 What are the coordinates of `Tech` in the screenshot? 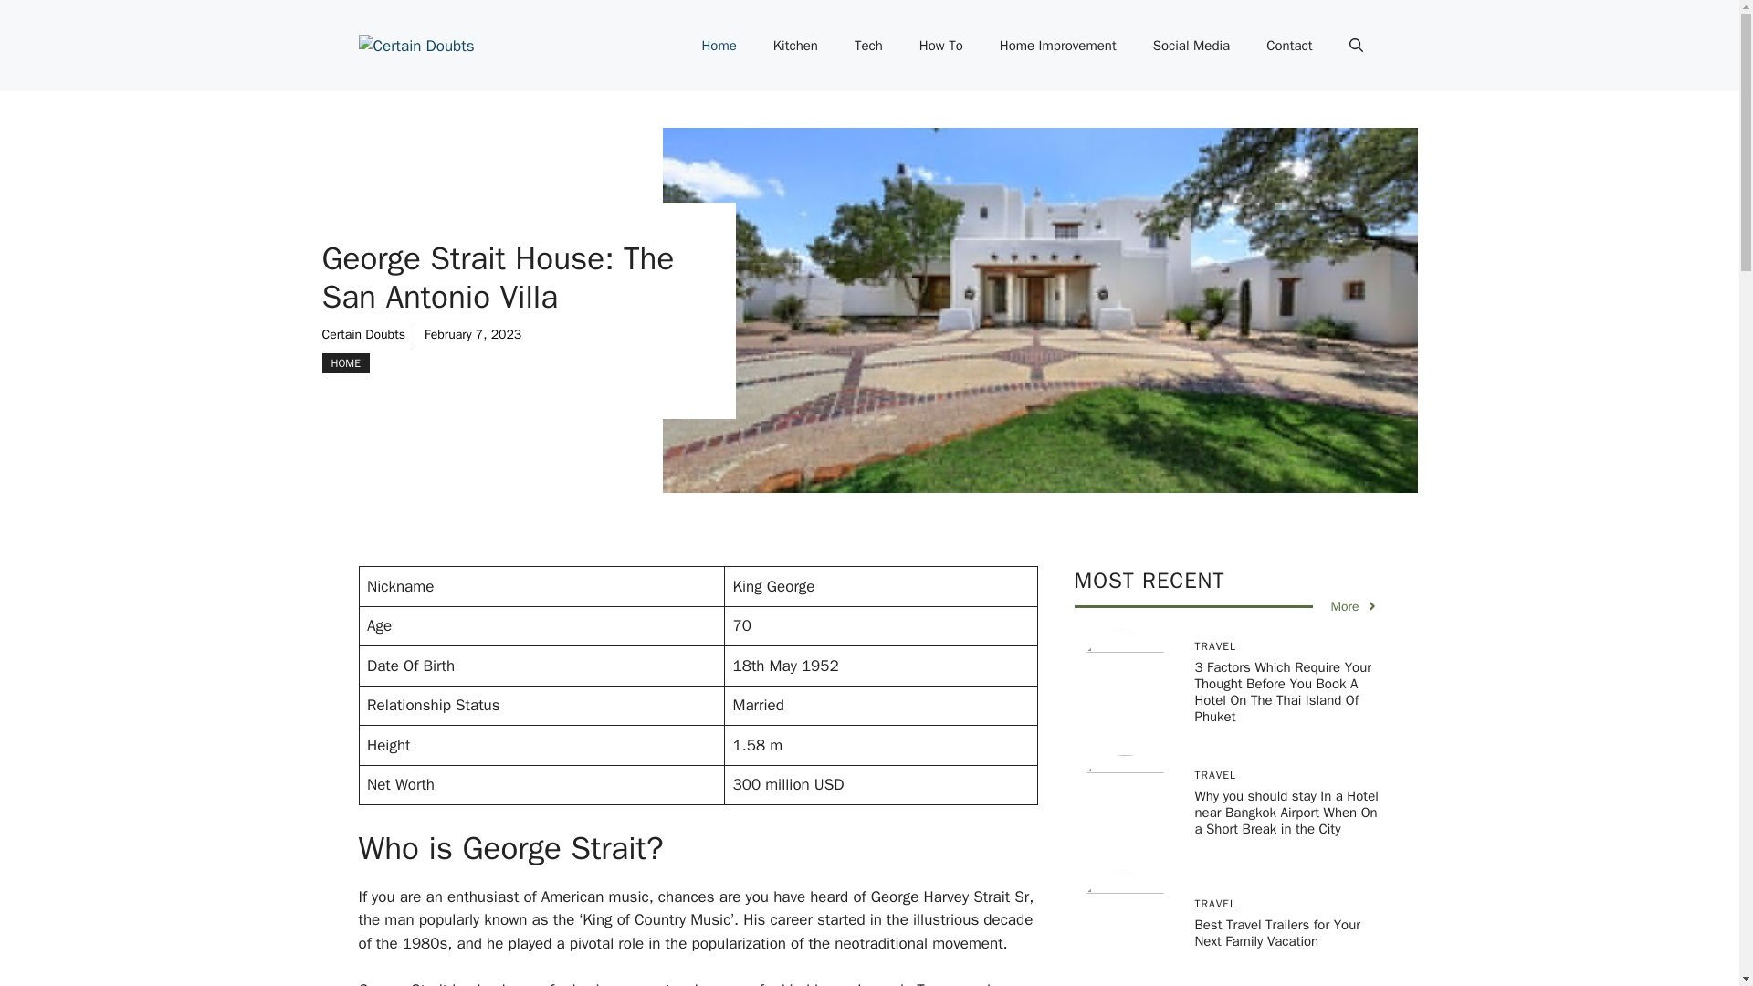 It's located at (867, 46).